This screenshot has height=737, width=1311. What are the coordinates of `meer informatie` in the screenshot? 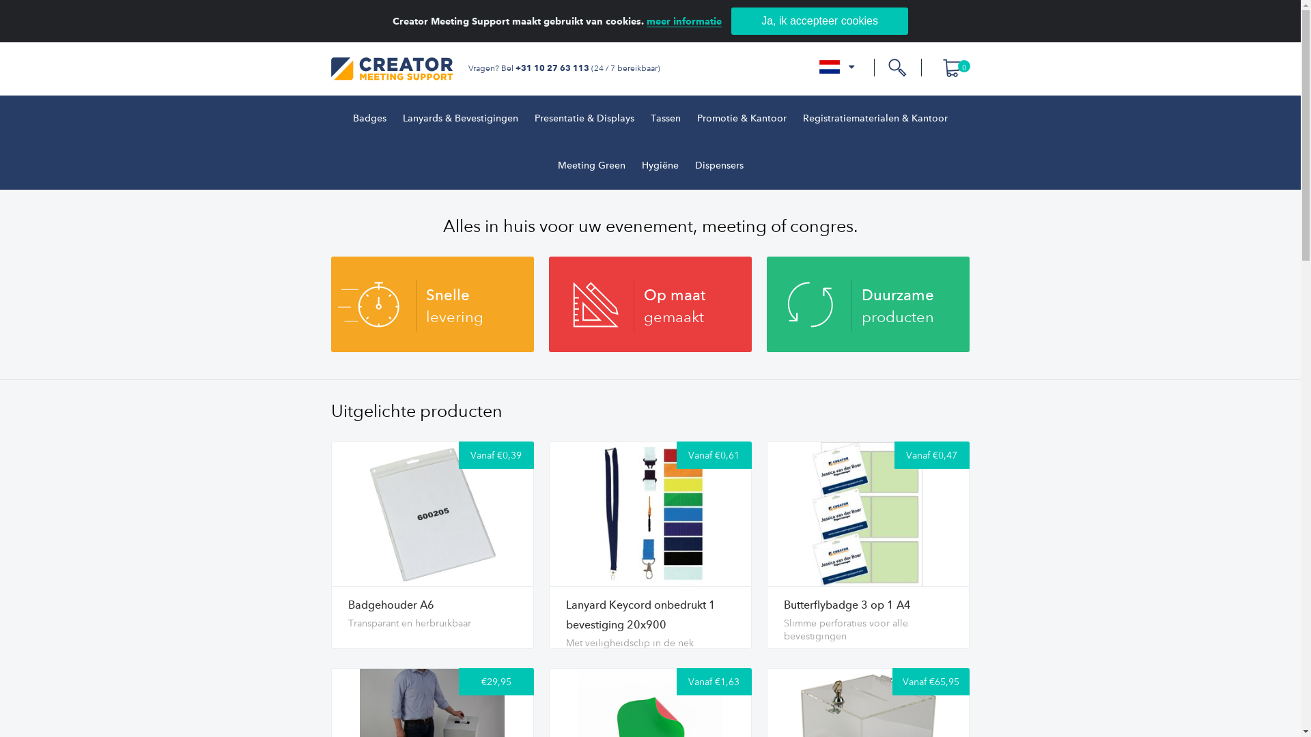 It's located at (684, 22).